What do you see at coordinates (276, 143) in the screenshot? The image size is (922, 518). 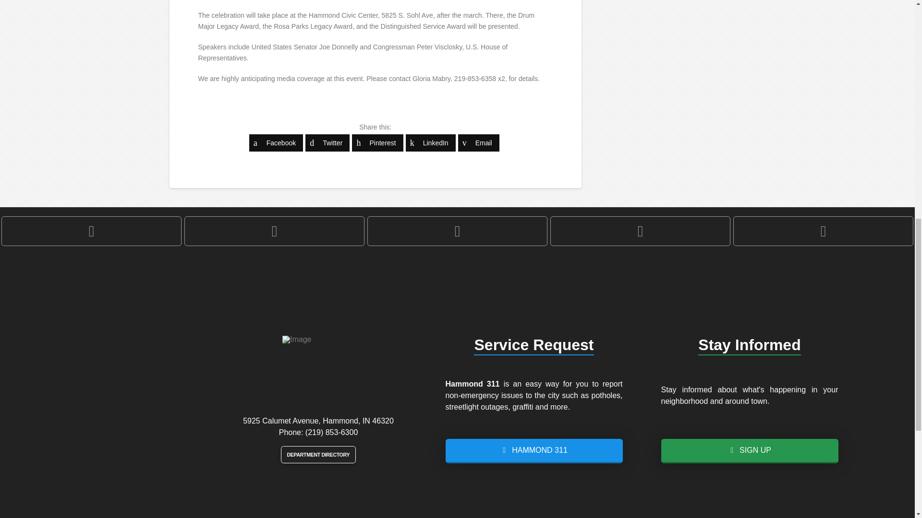 I see `Share on Facebook` at bounding box center [276, 143].